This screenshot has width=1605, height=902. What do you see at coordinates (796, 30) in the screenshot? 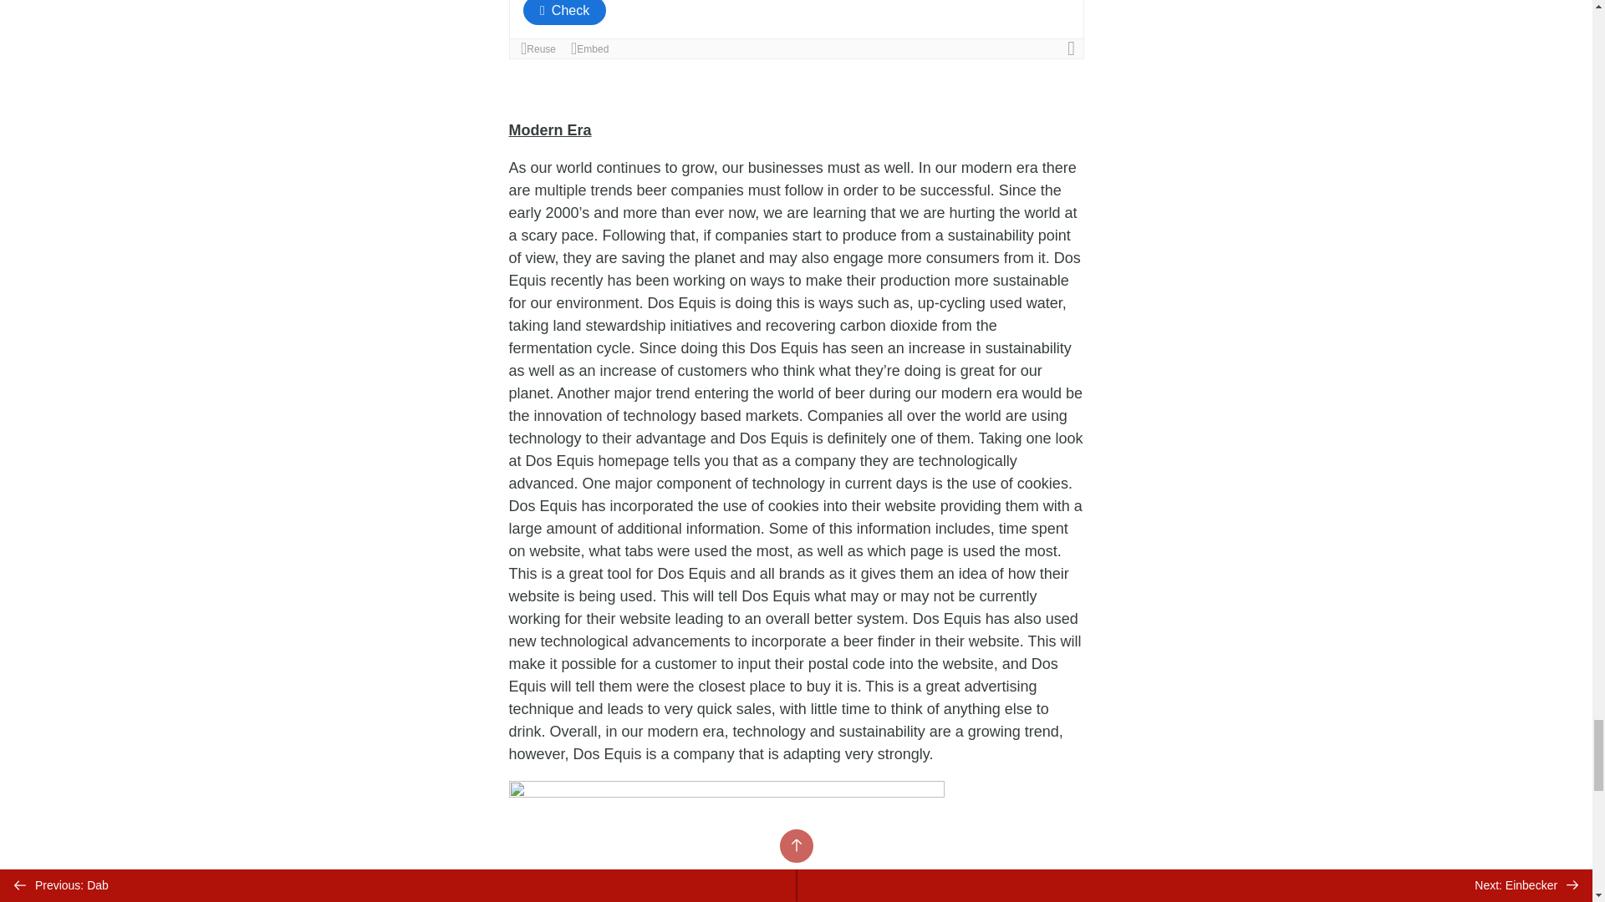
I see `Knowledge Check` at bounding box center [796, 30].